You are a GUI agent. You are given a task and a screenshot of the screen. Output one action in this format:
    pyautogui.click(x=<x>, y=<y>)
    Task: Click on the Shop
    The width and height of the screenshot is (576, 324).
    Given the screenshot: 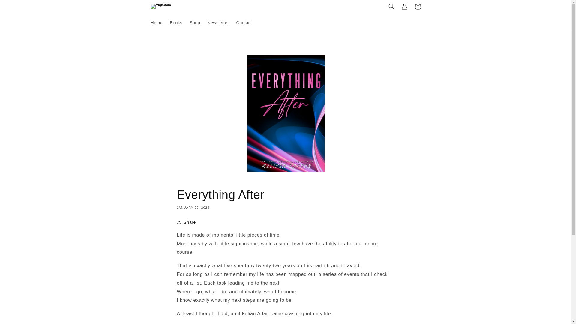 What is the action you would take?
    pyautogui.click(x=195, y=22)
    